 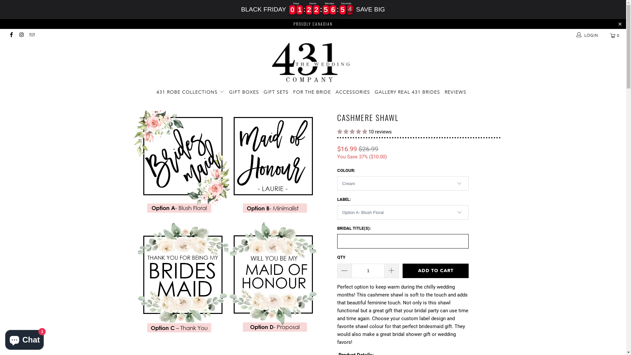 What do you see at coordinates (342, 10) in the screenshot?
I see `0` at bounding box center [342, 10].